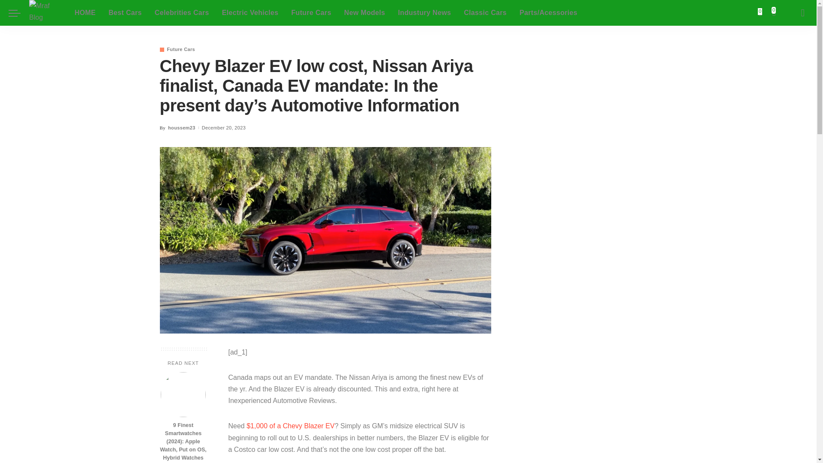 This screenshot has width=823, height=463. I want to click on Celebrities Cars, so click(182, 13).